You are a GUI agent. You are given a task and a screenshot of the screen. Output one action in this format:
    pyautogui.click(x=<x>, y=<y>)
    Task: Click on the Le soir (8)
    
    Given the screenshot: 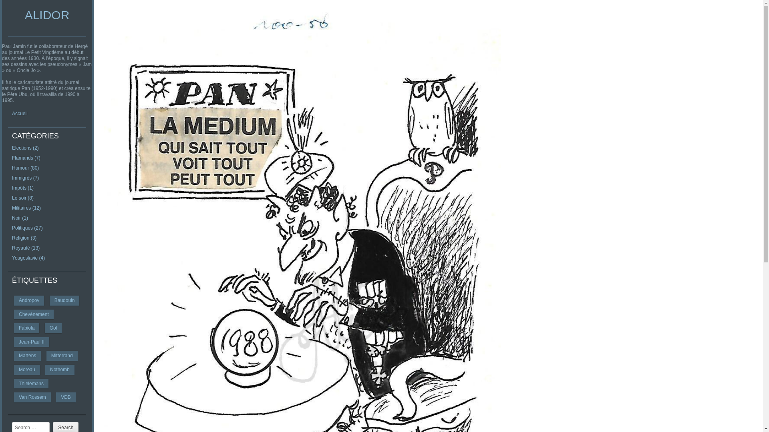 What is the action you would take?
    pyautogui.click(x=23, y=198)
    